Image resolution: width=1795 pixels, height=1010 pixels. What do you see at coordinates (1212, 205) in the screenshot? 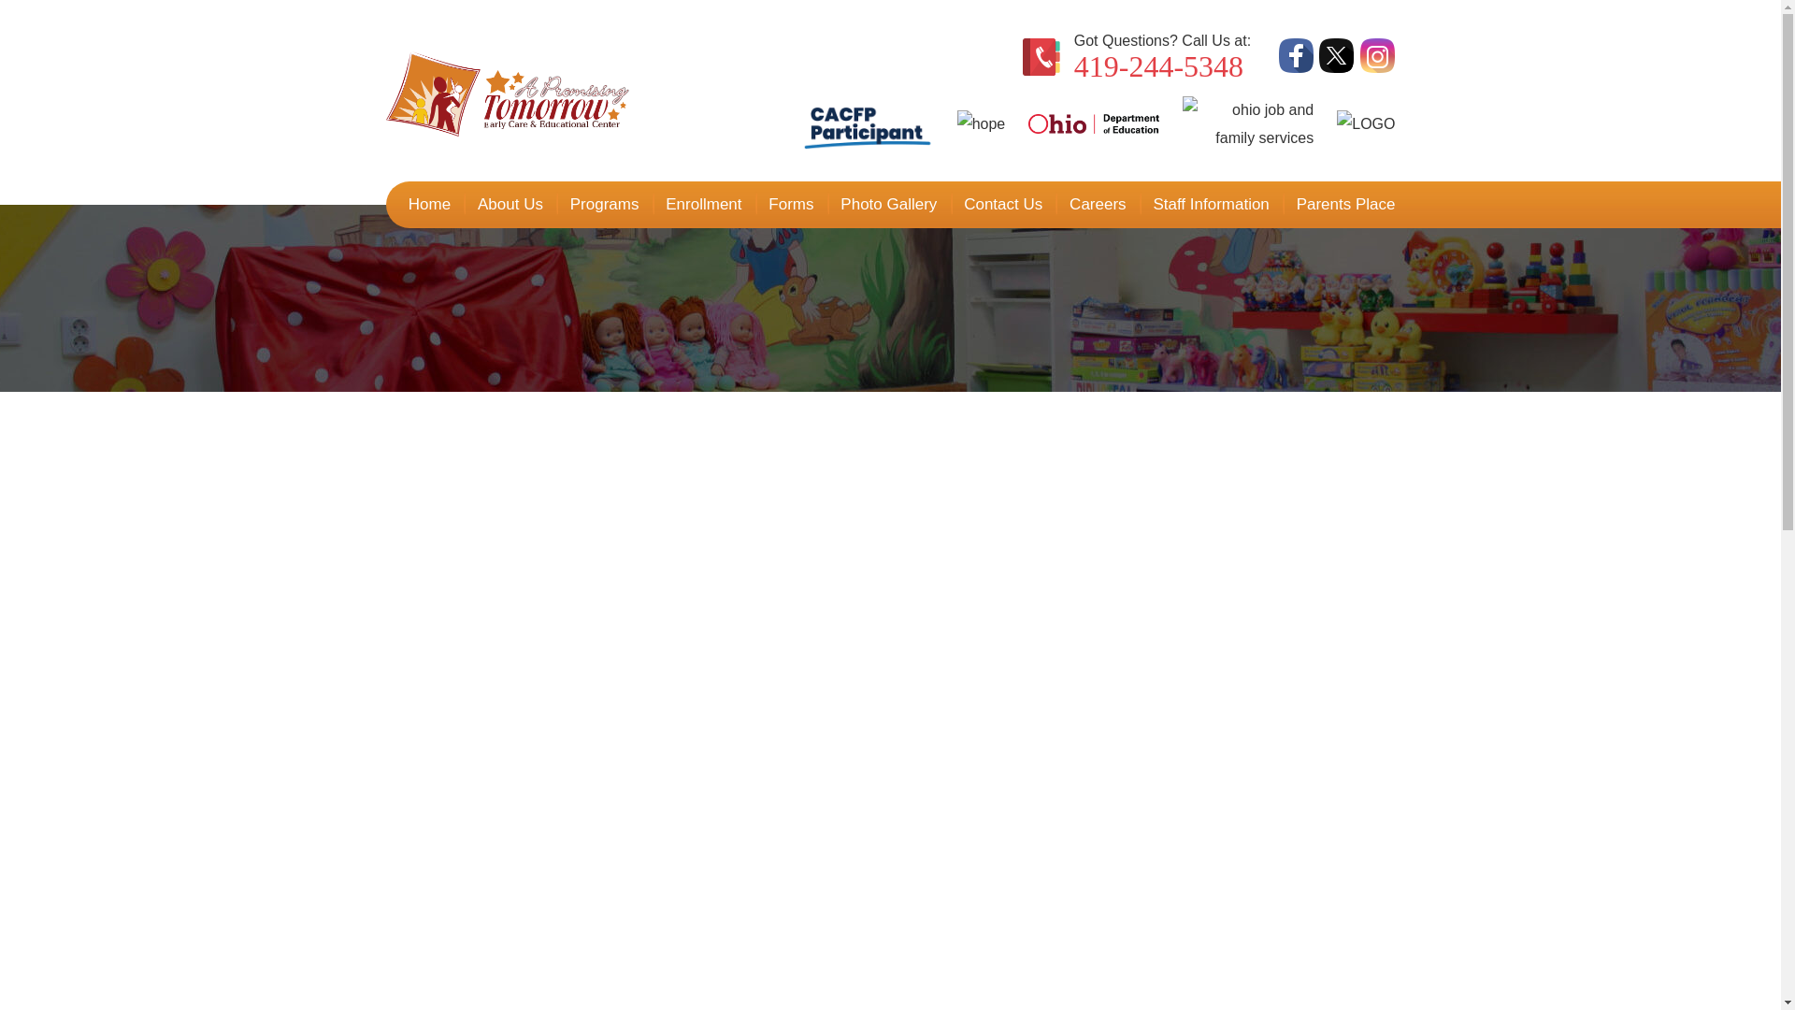
I see `Staff Information` at bounding box center [1212, 205].